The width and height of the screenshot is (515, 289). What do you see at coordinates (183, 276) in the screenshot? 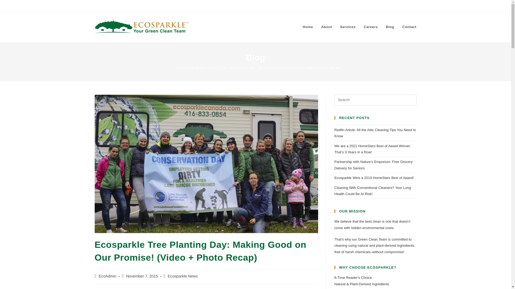
I see `Ecosparkle News` at bounding box center [183, 276].